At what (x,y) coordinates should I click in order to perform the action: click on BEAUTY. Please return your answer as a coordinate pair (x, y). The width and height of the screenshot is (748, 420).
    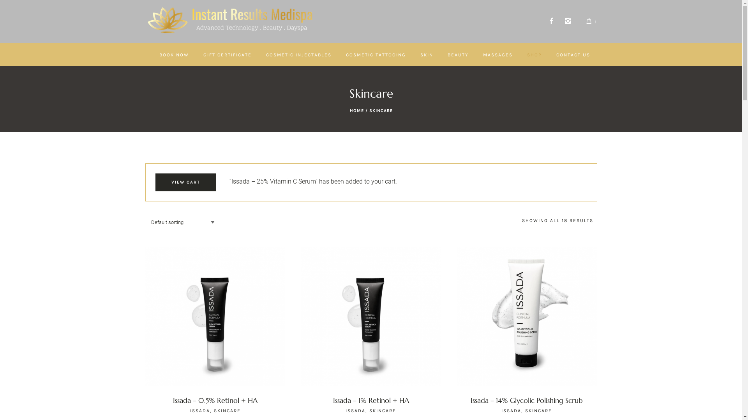
    Looking at the image, I should click on (458, 54).